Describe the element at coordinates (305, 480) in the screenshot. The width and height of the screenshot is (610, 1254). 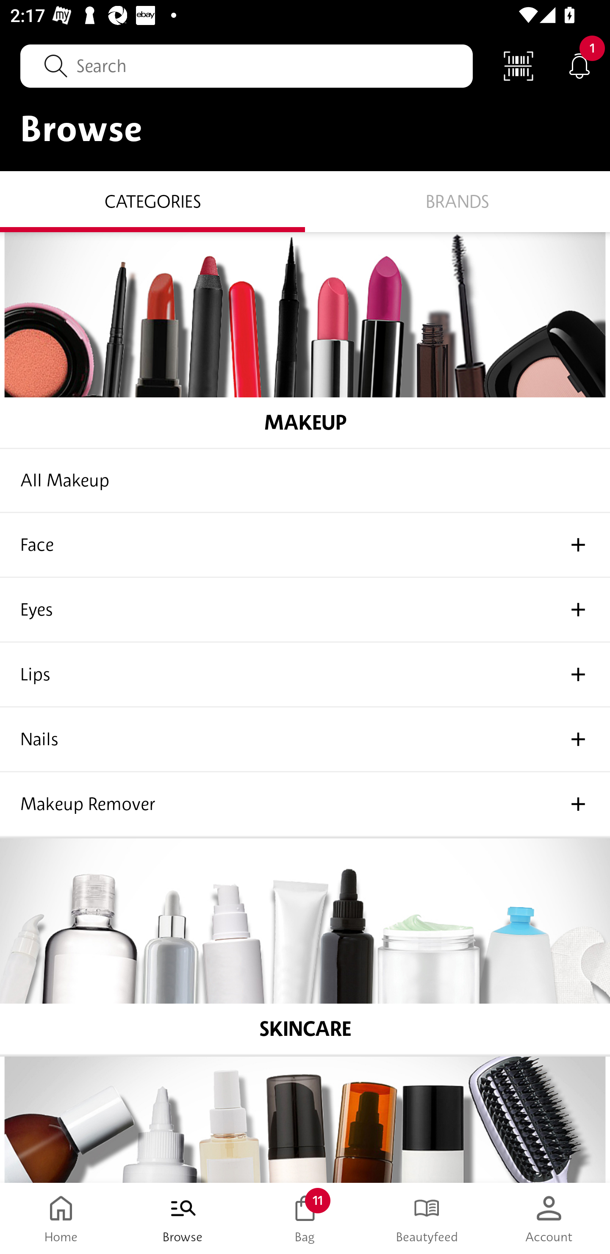
I see `All Makeup` at that location.